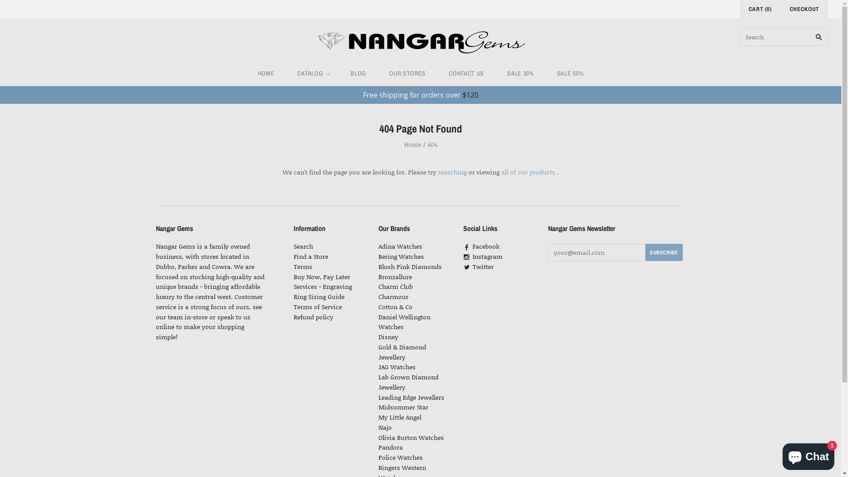 This screenshot has height=477, width=848. I want to click on Olivia Burton Watches, so click(411, 437).